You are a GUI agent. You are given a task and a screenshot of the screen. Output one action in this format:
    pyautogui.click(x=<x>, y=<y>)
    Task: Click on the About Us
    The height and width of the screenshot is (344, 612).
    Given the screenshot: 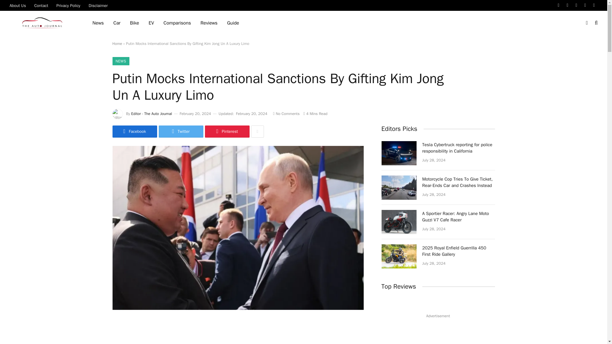 What is the action you would take?
    pyautogui.click(x=18, y=5)
    